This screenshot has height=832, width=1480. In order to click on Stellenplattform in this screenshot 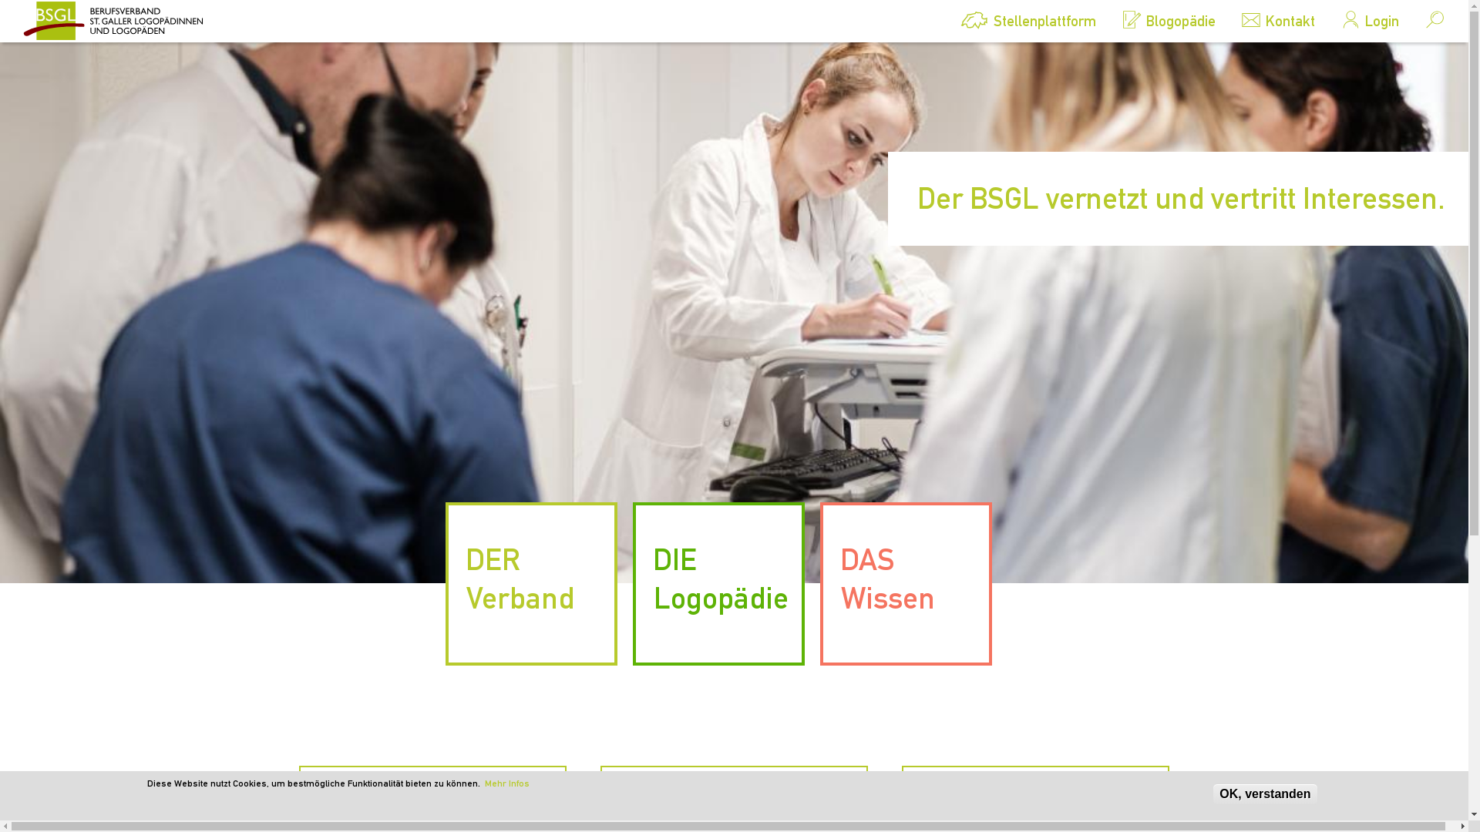, I will do `click(1028, 25)`.